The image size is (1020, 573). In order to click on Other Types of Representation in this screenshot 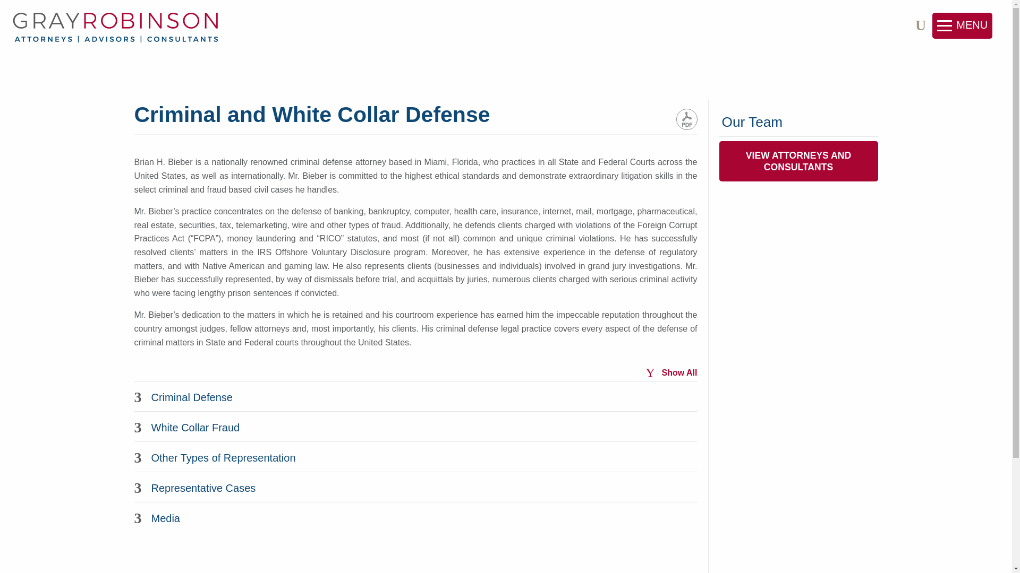, I will do `click(415, 456)`.